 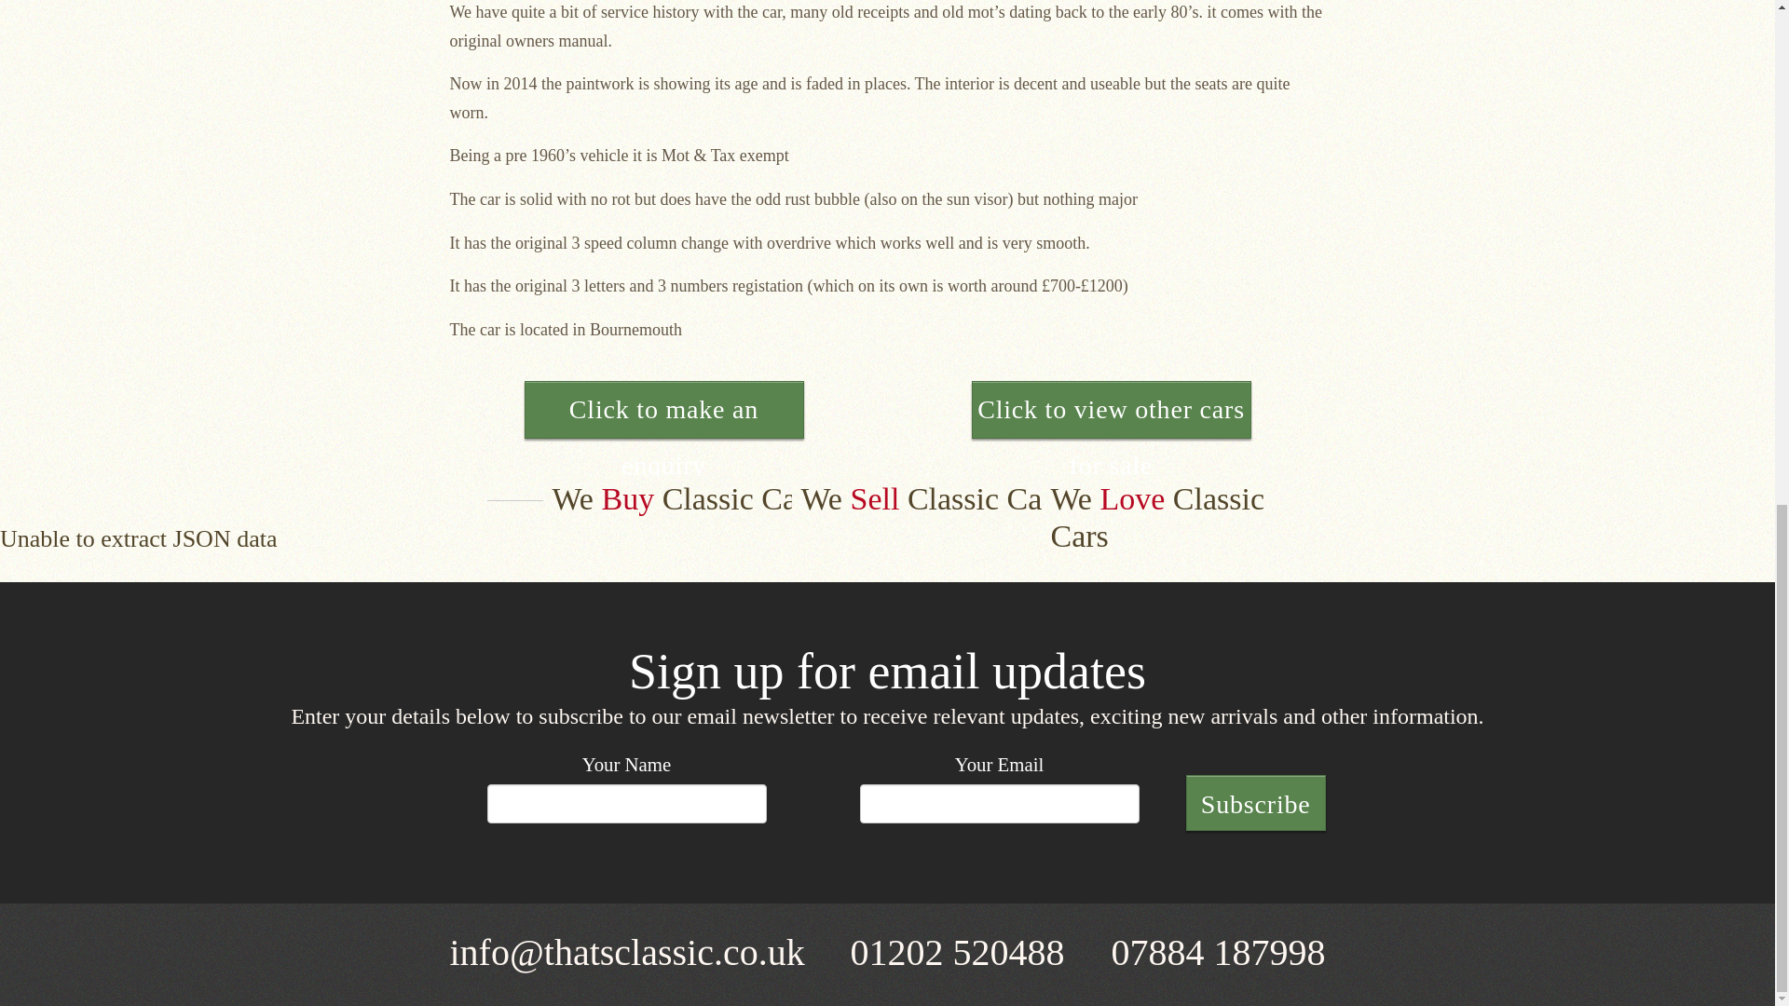 What do you see at coordinates (663, 410) in the screenshot?
I see `Click to make an enquiry` at bounding box center [663, 410].